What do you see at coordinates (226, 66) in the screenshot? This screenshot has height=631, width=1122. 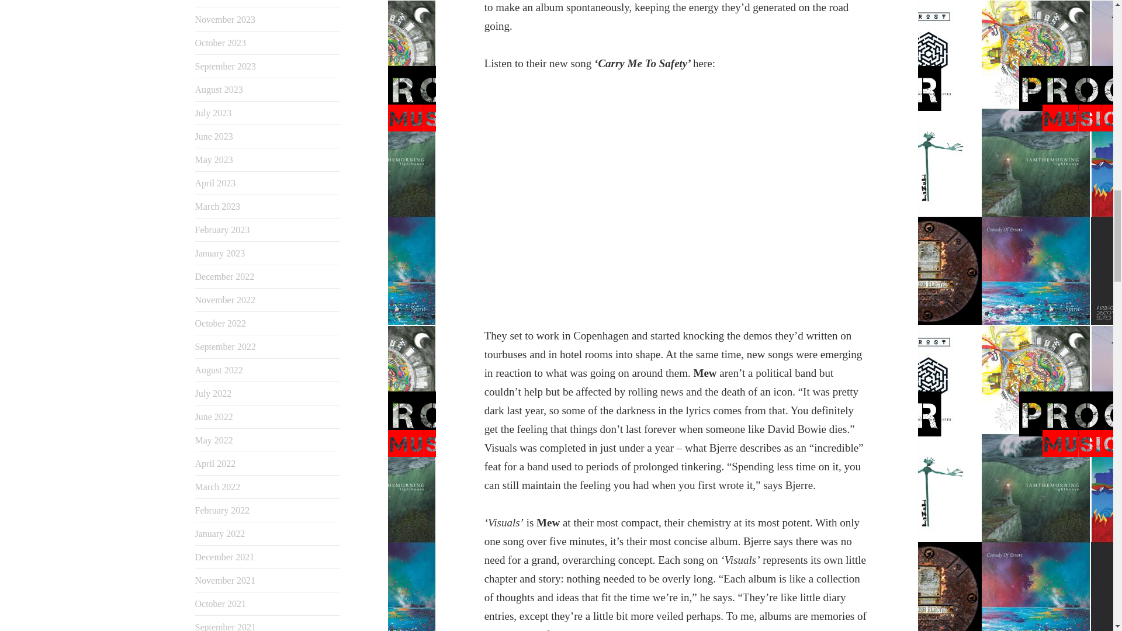 I see `September 2023` at bounding box center [226, 66].